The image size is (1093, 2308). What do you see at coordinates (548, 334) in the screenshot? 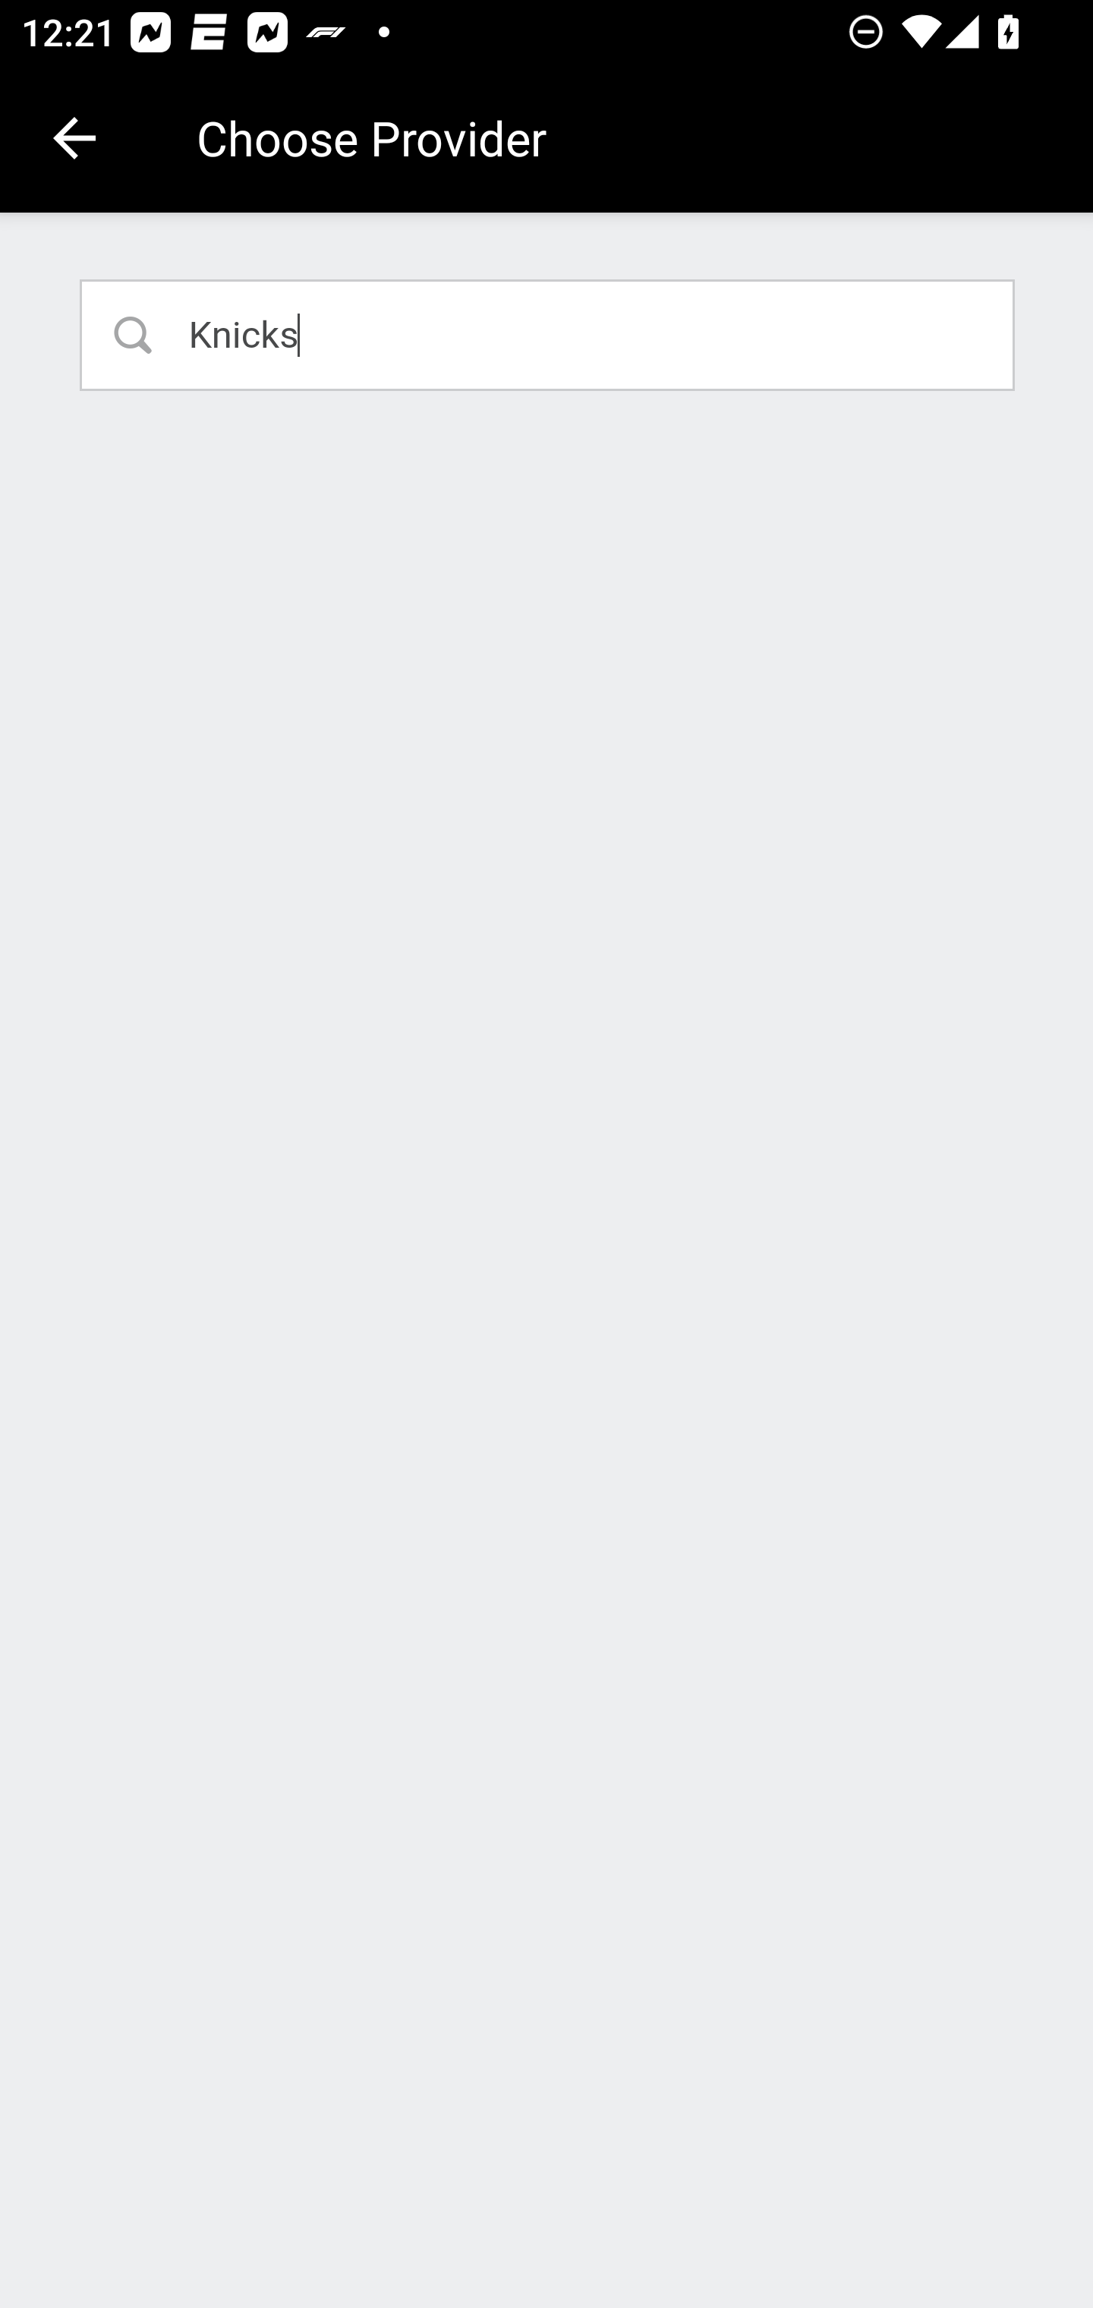
I see `Knicks` at bounding box center [548, 334].